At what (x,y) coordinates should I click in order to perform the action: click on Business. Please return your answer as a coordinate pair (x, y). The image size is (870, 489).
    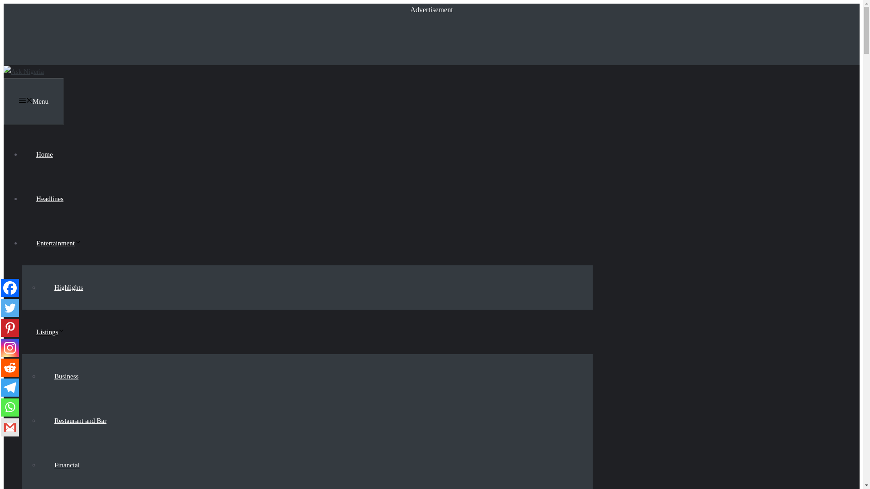
    Looking at the image, I should click on (66, 376).